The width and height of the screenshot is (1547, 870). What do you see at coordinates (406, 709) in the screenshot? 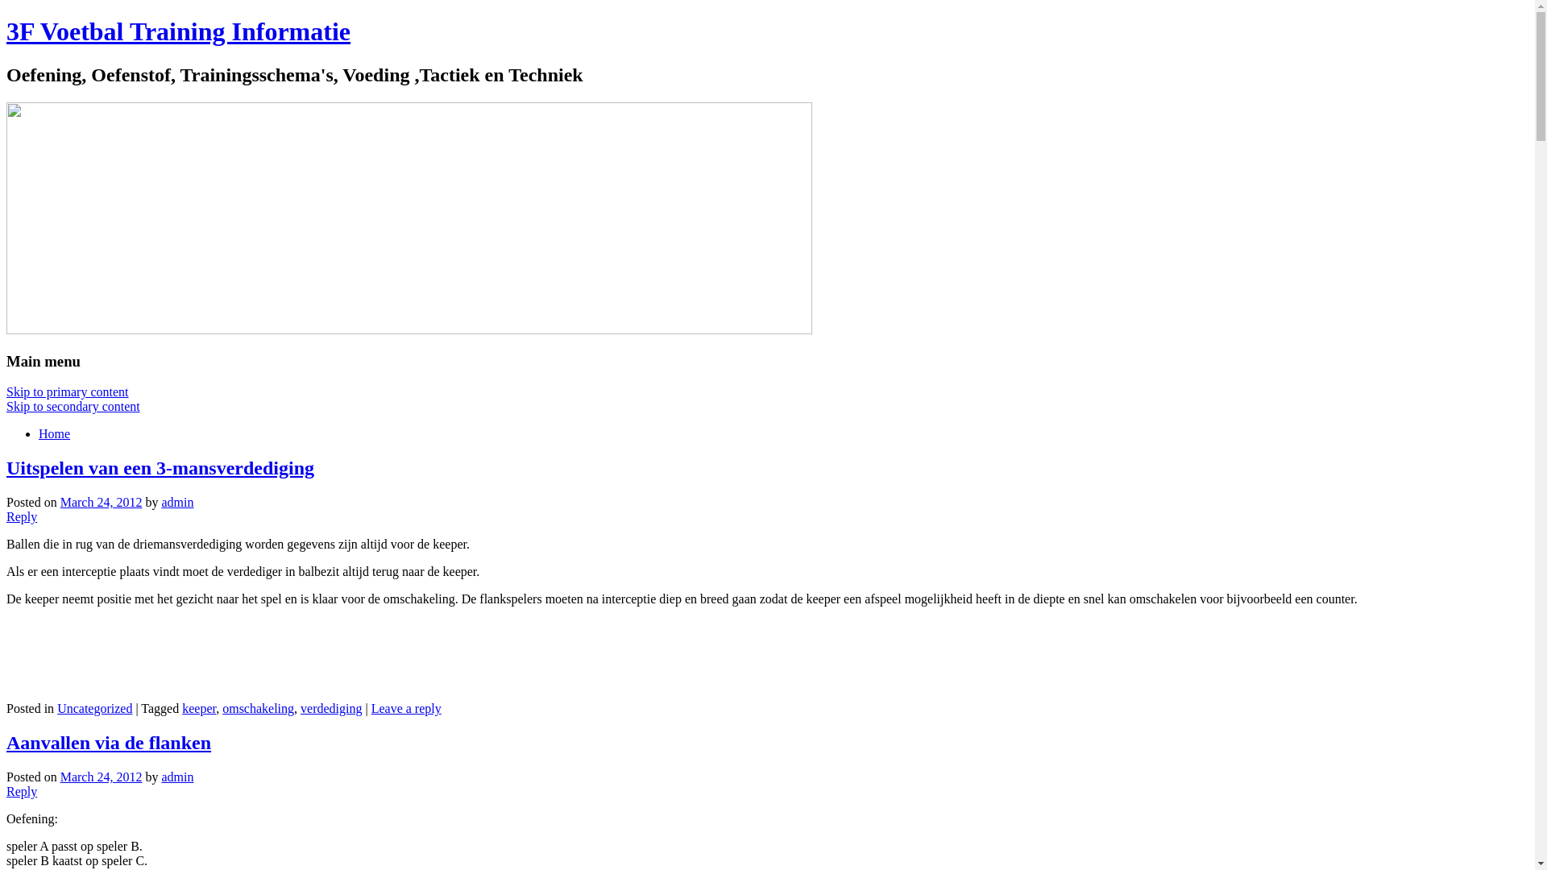
I see `Leave a reply` at bounding box center [406, 709].